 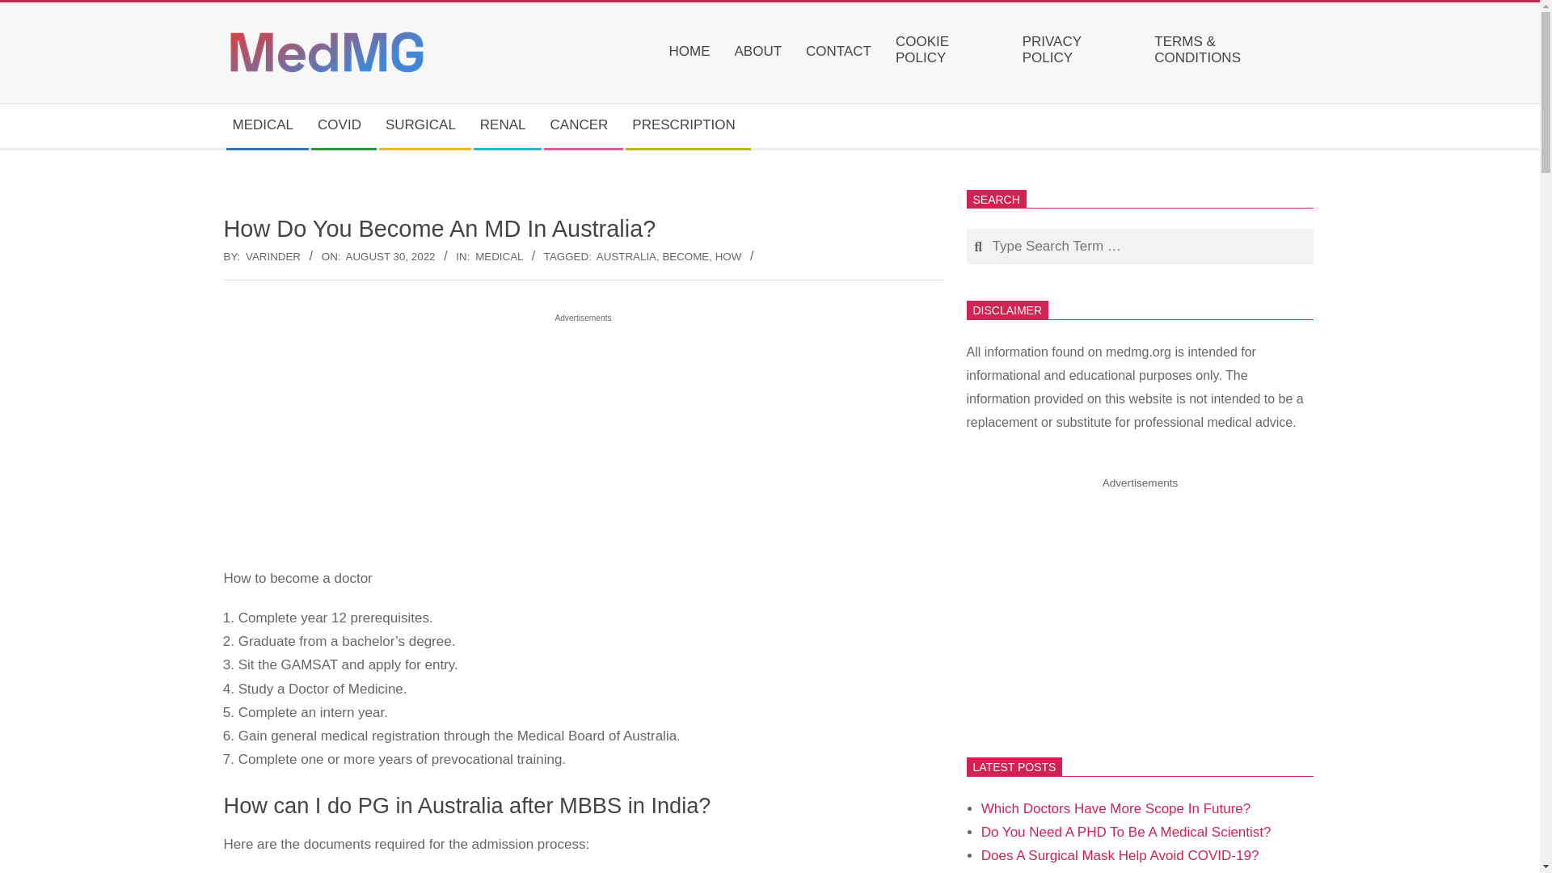 What do you see at coordinates (687, 125) in the screenshot?
I see `PRESCRIPTION` at bounding box center [687, 125].